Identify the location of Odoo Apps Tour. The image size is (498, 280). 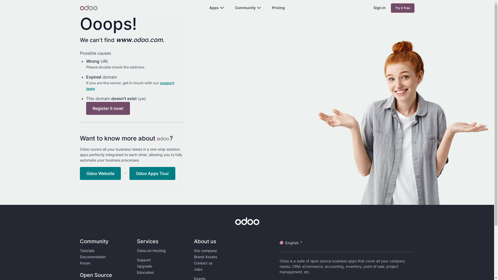
(152, 173).